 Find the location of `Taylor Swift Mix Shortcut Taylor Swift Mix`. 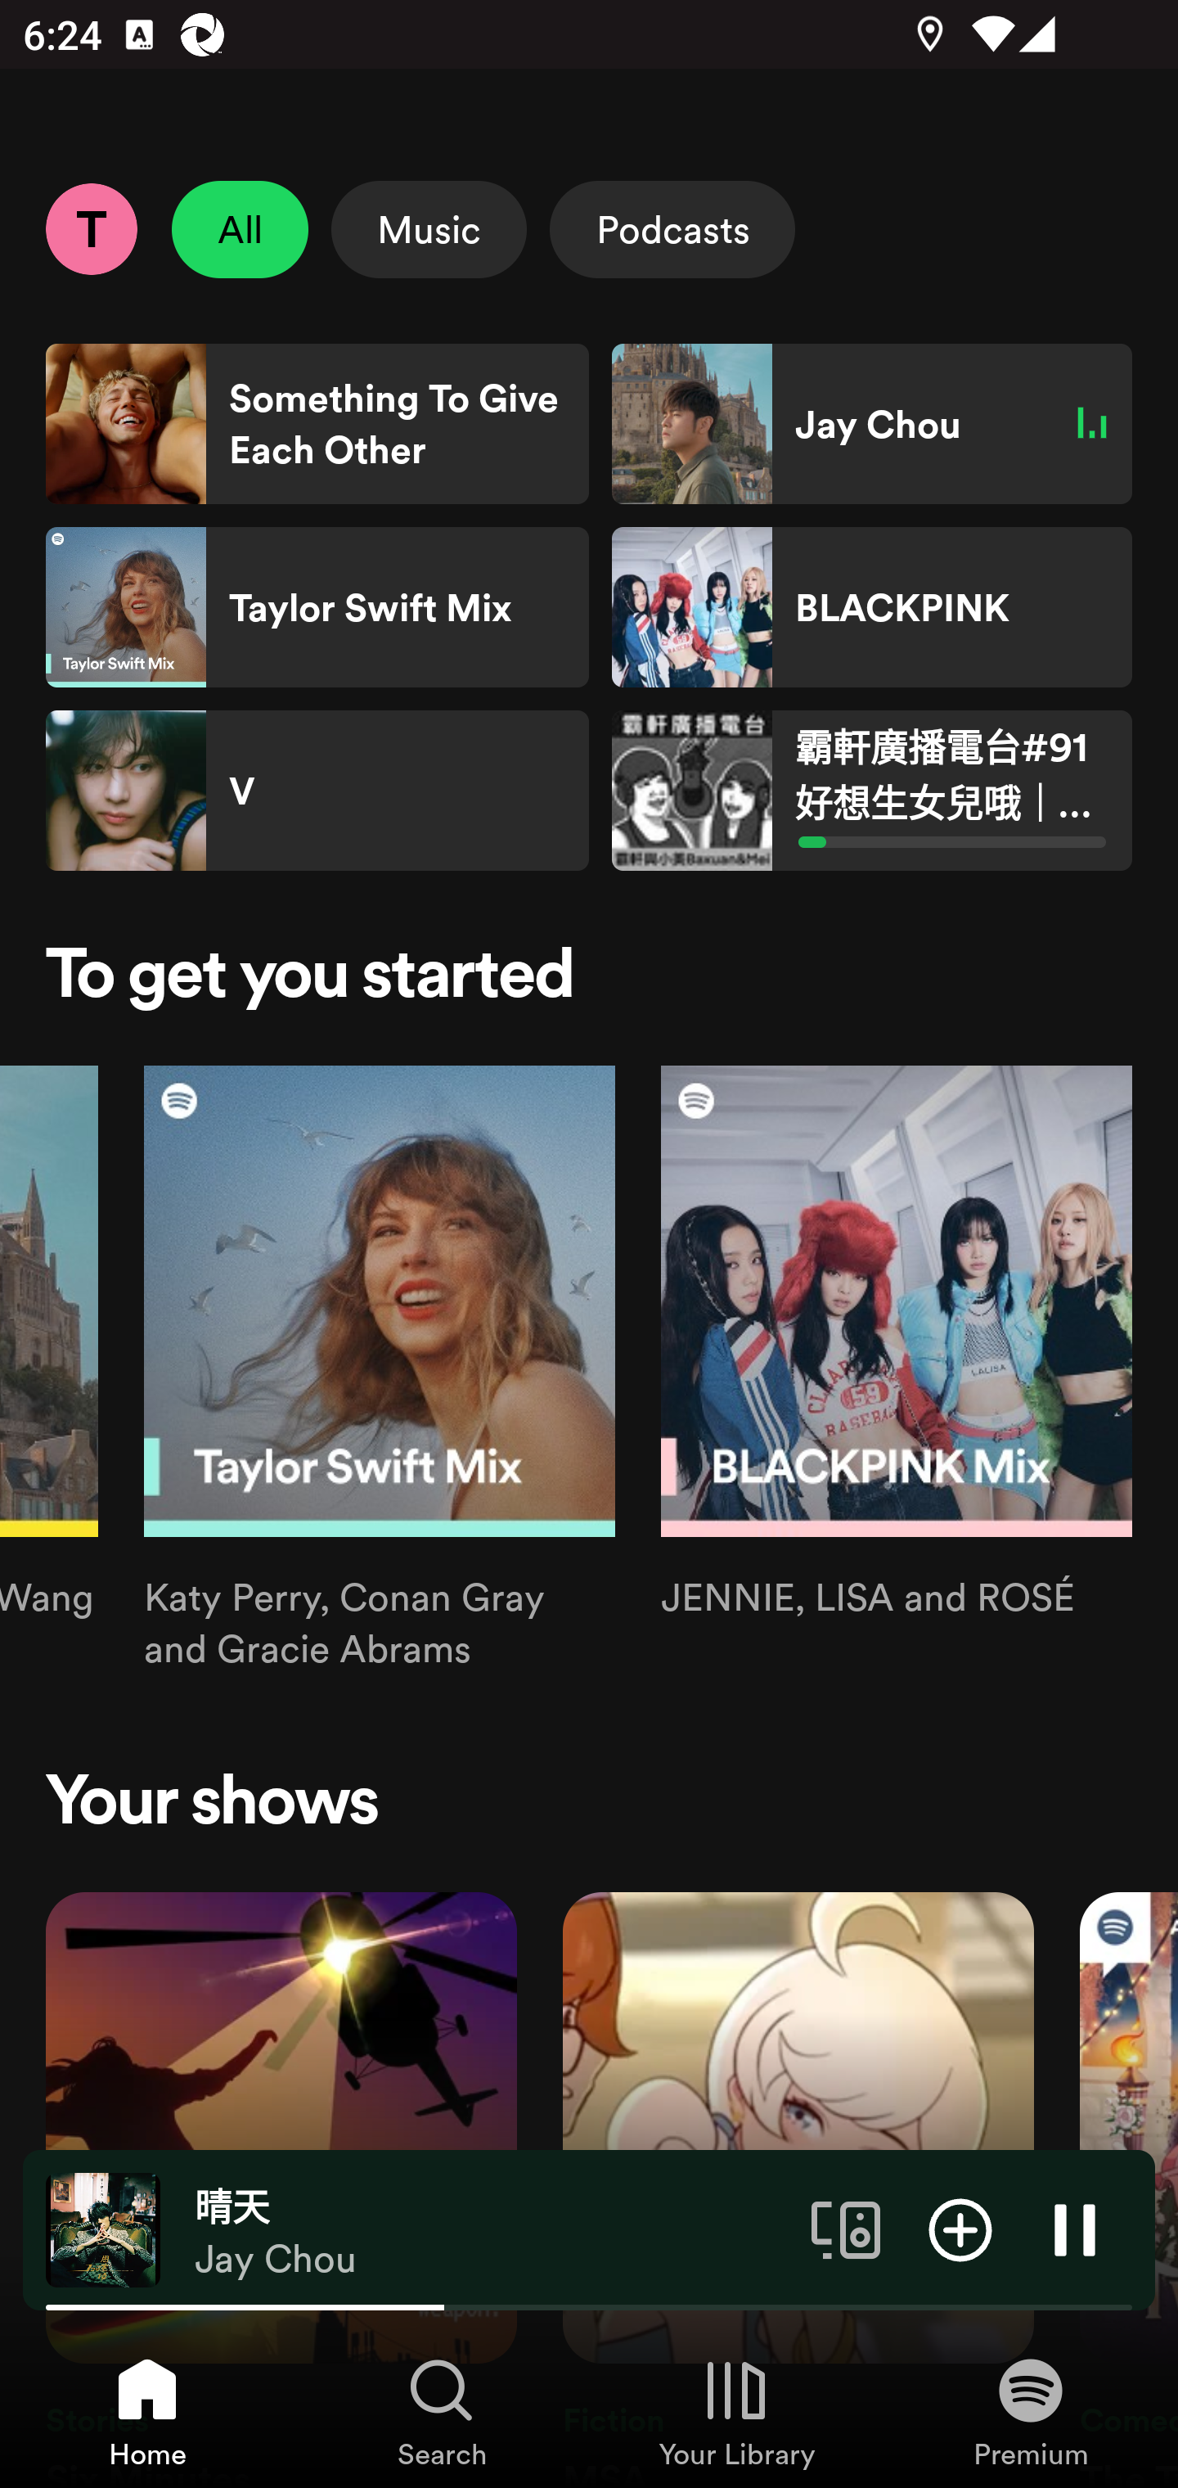

Taylor Swift Mix Shortcut Taylor Swift Mix is located at coordinates (317, 607).